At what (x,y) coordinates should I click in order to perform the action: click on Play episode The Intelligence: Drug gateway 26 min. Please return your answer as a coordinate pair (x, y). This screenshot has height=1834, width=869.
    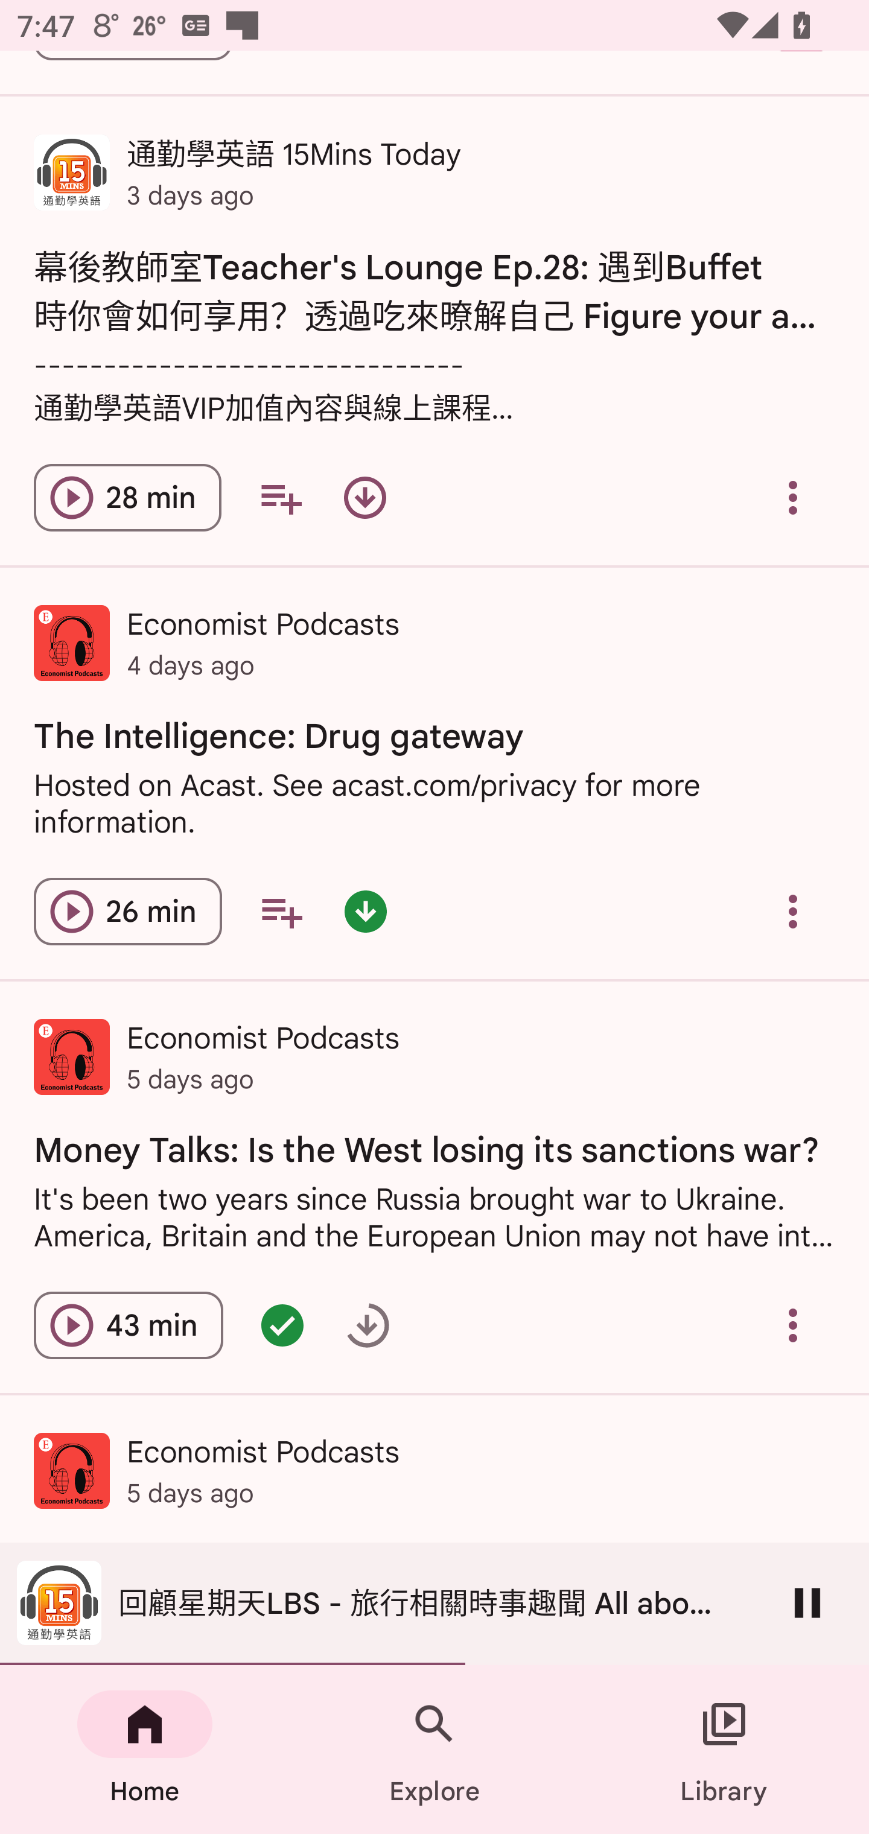
    Looking at the image, I should click on (128, 911).